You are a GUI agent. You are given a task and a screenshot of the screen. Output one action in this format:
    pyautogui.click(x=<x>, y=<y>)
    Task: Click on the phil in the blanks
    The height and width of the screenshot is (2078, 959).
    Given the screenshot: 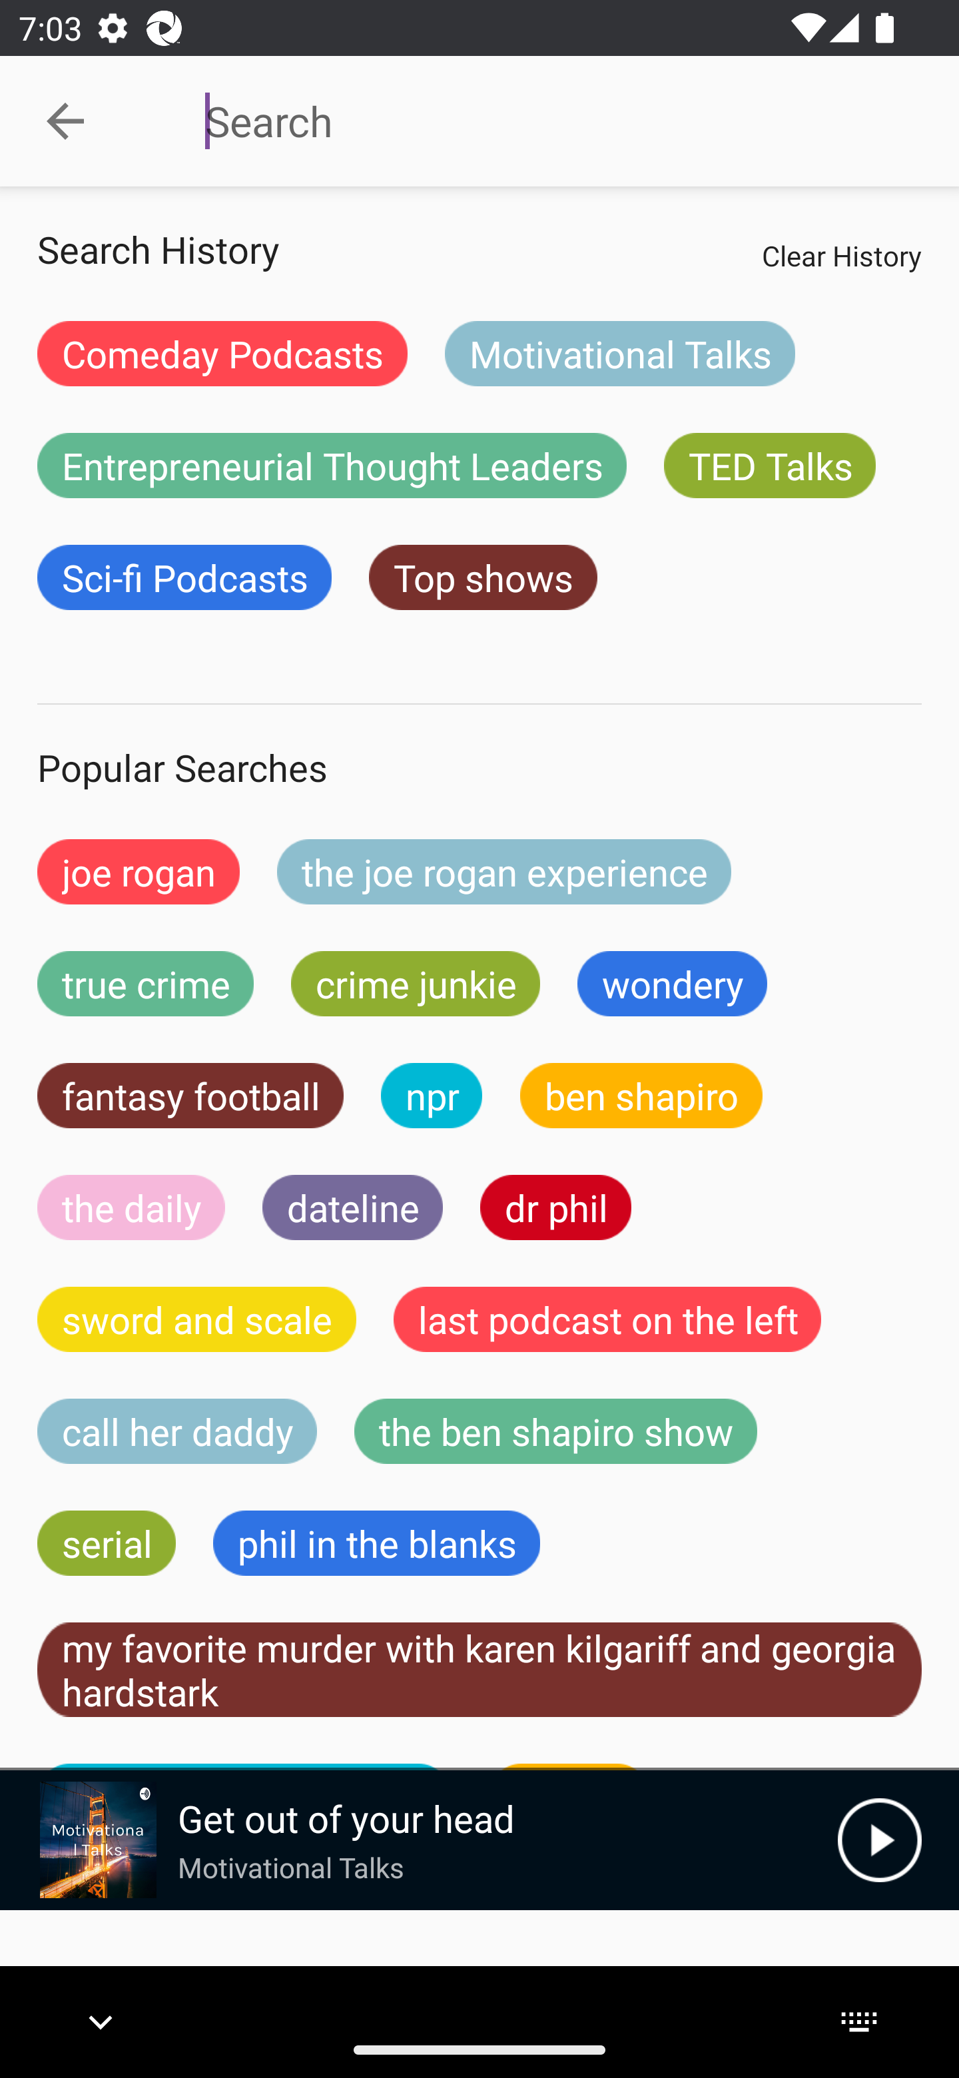 What is the action you would take?
    pyautogui.click(x=376, y=1543)
    